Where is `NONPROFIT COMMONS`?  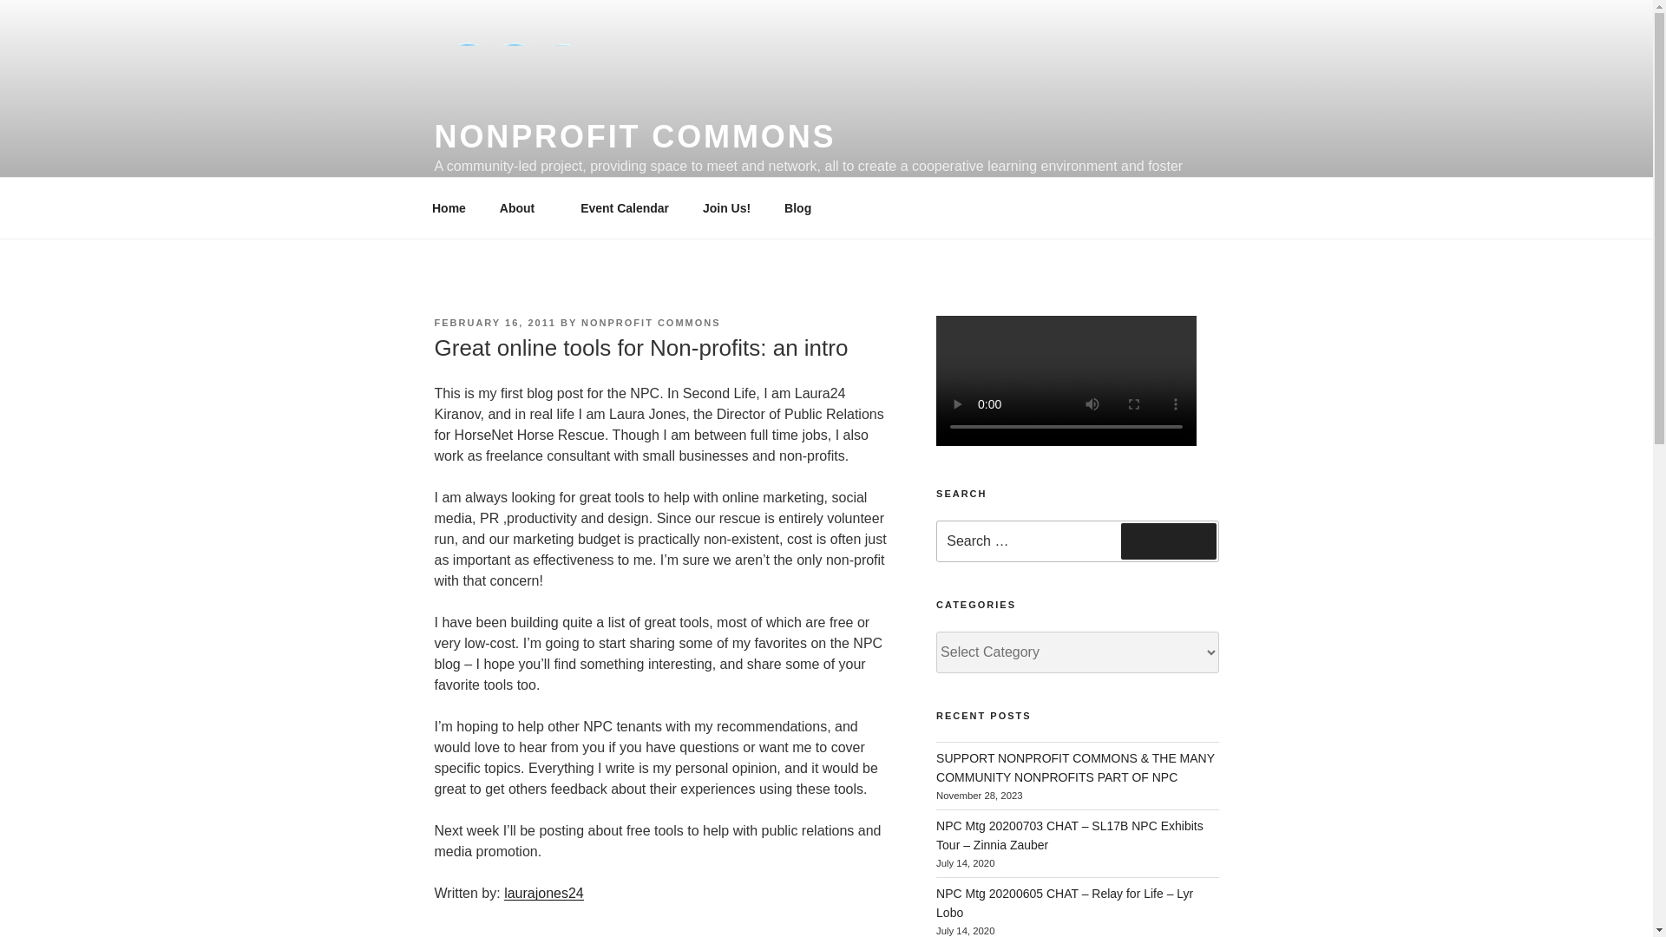 NONPROFIT COMMONS is located at coordinates (634, 137).